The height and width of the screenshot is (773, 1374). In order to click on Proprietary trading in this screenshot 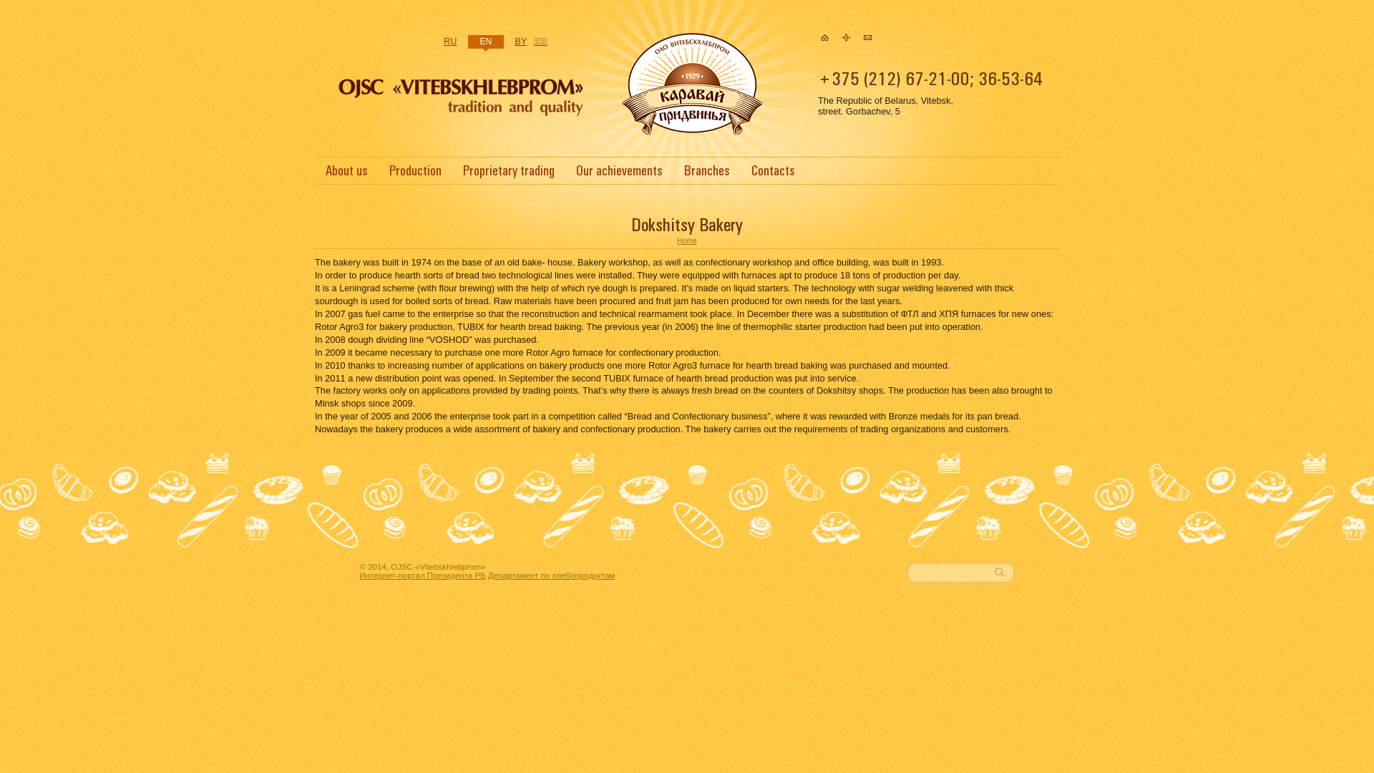, I will do `click(509, 173)`.